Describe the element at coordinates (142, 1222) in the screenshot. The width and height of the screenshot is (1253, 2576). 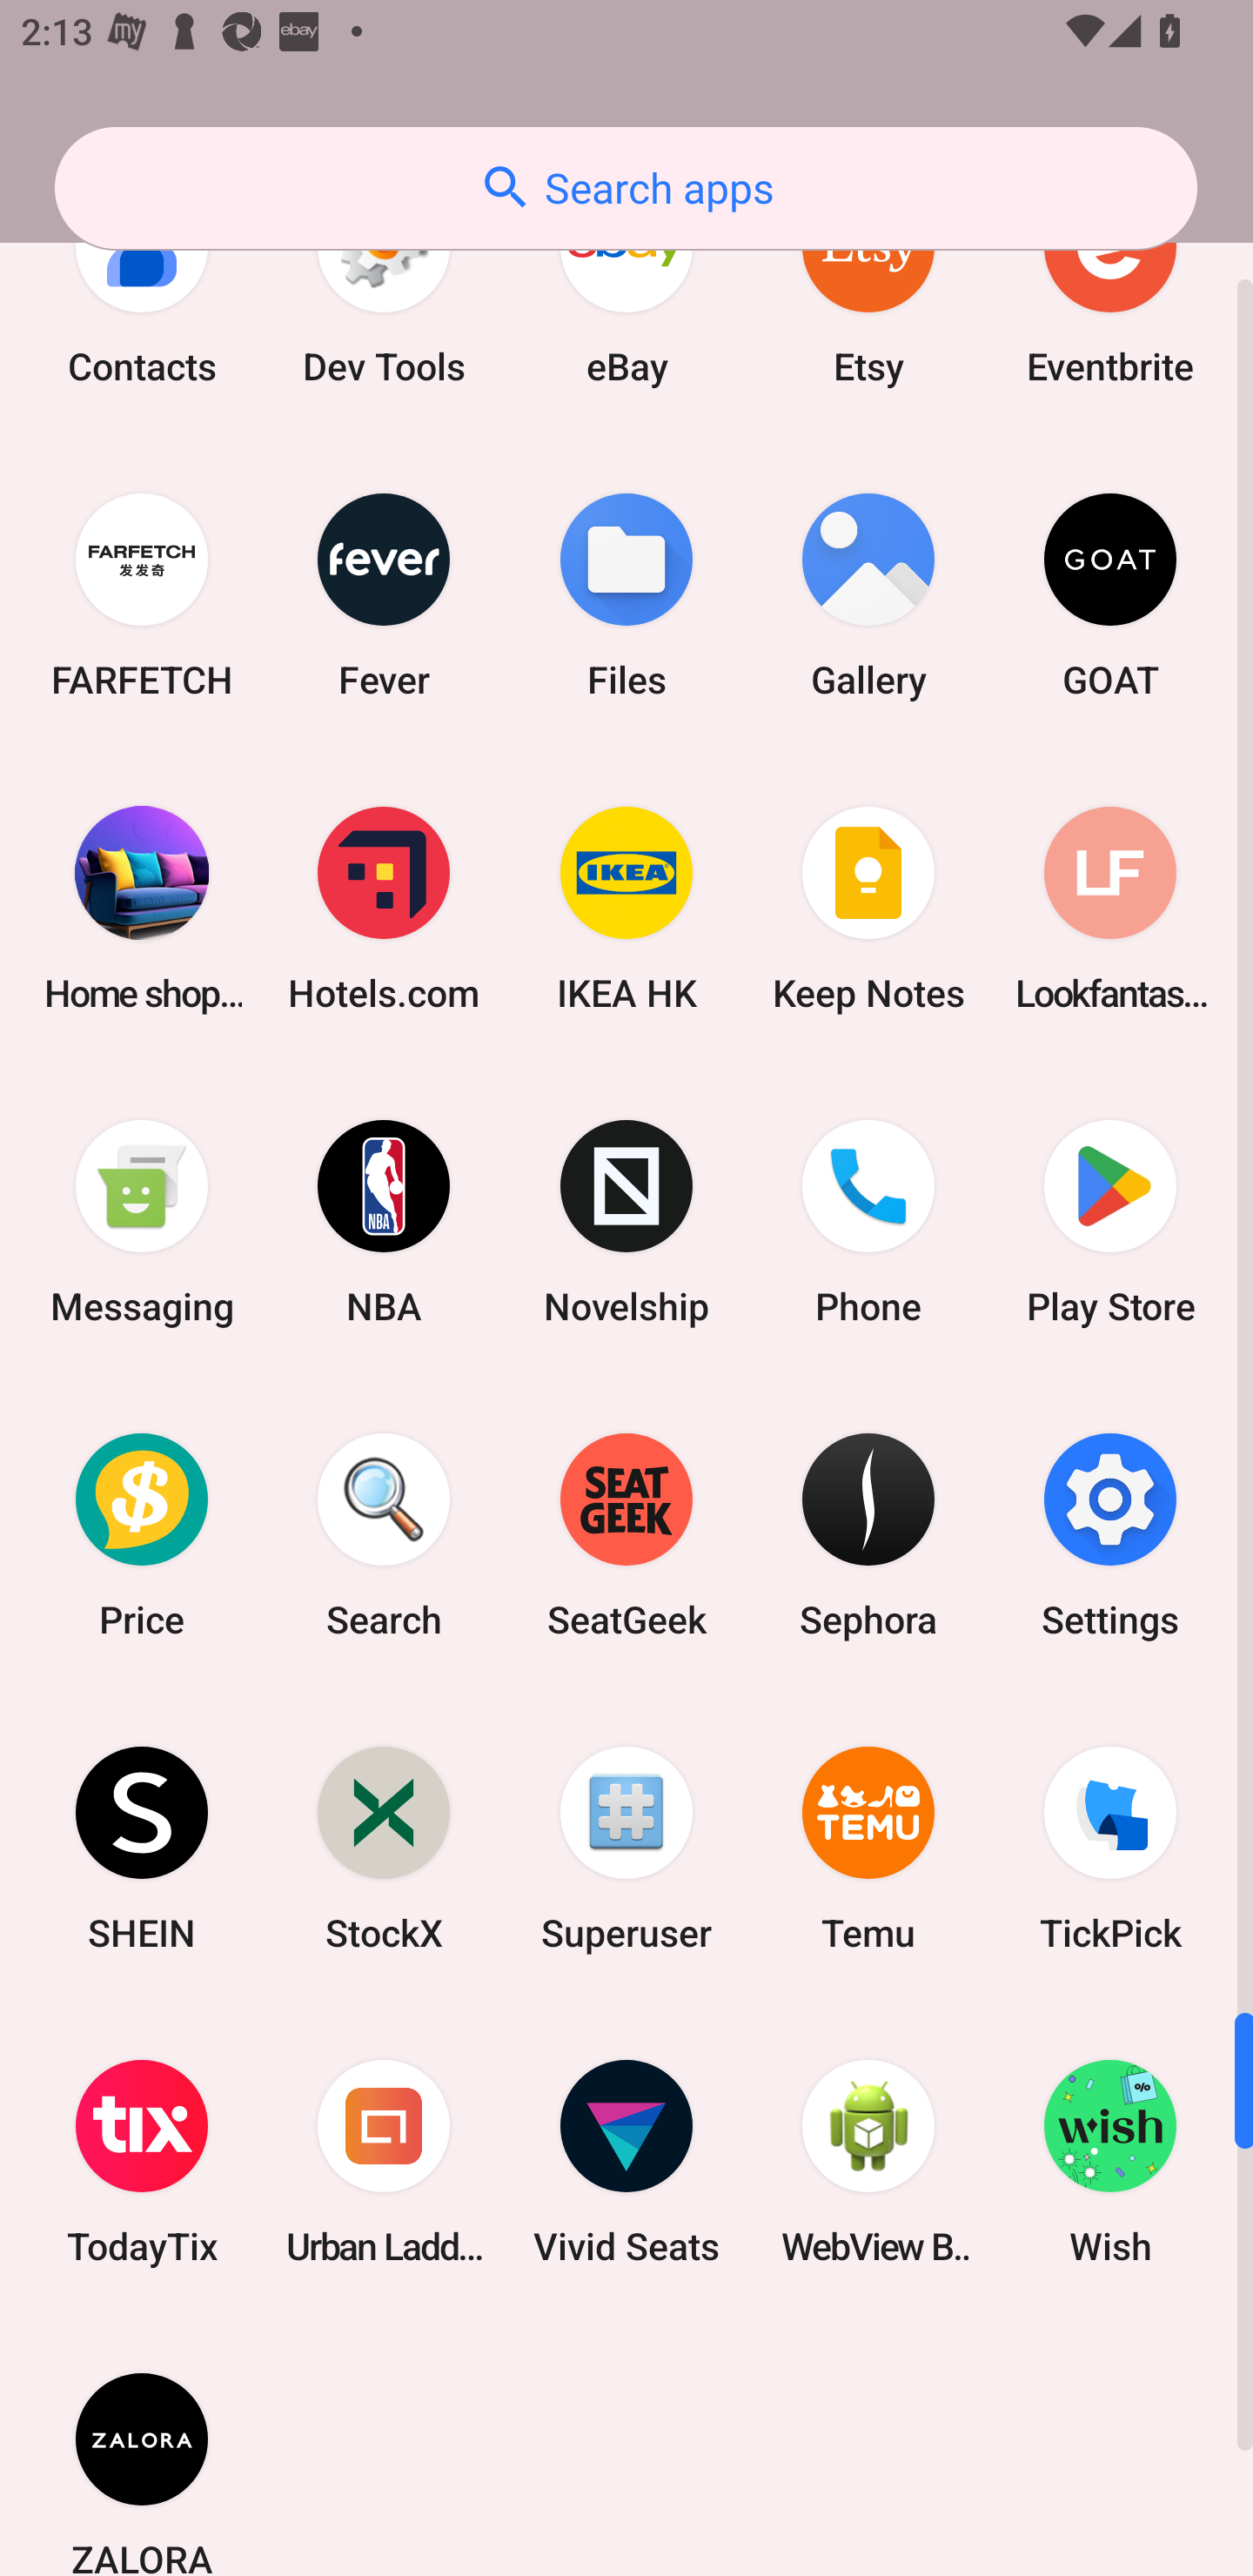
I see `Messaging` at that location.